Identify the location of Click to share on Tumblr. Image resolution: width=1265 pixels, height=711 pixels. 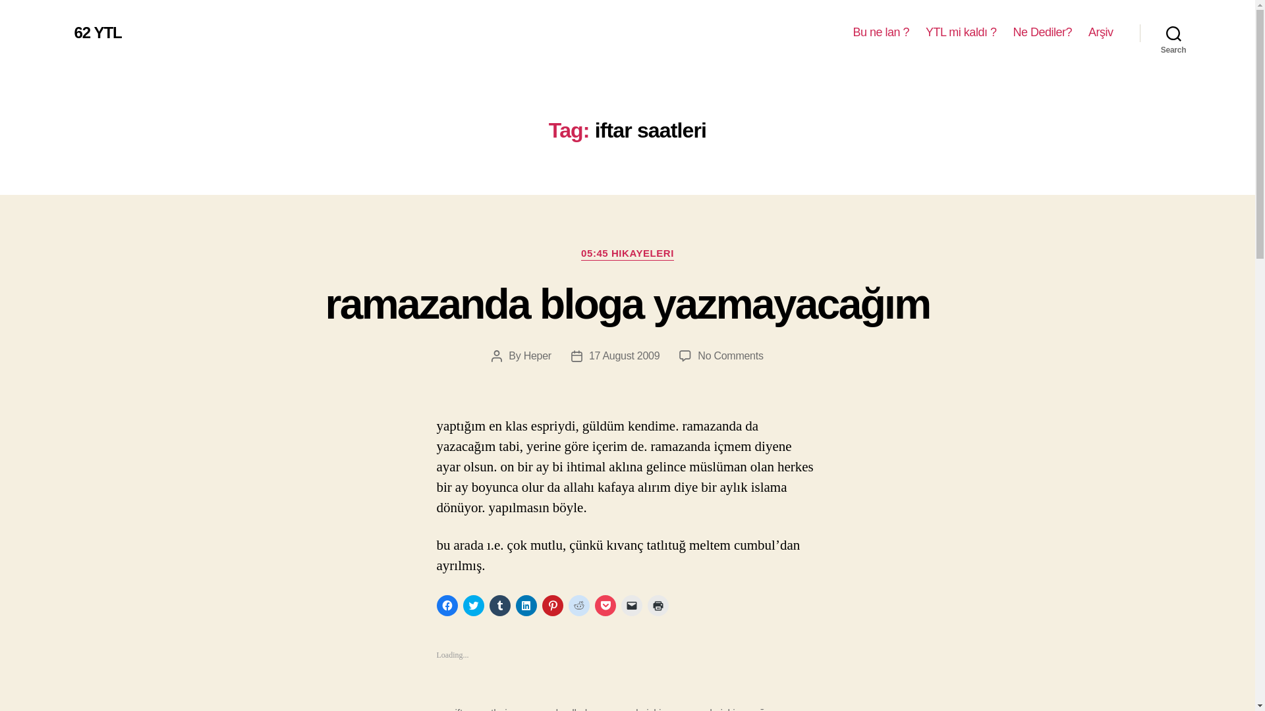
(499, 606).